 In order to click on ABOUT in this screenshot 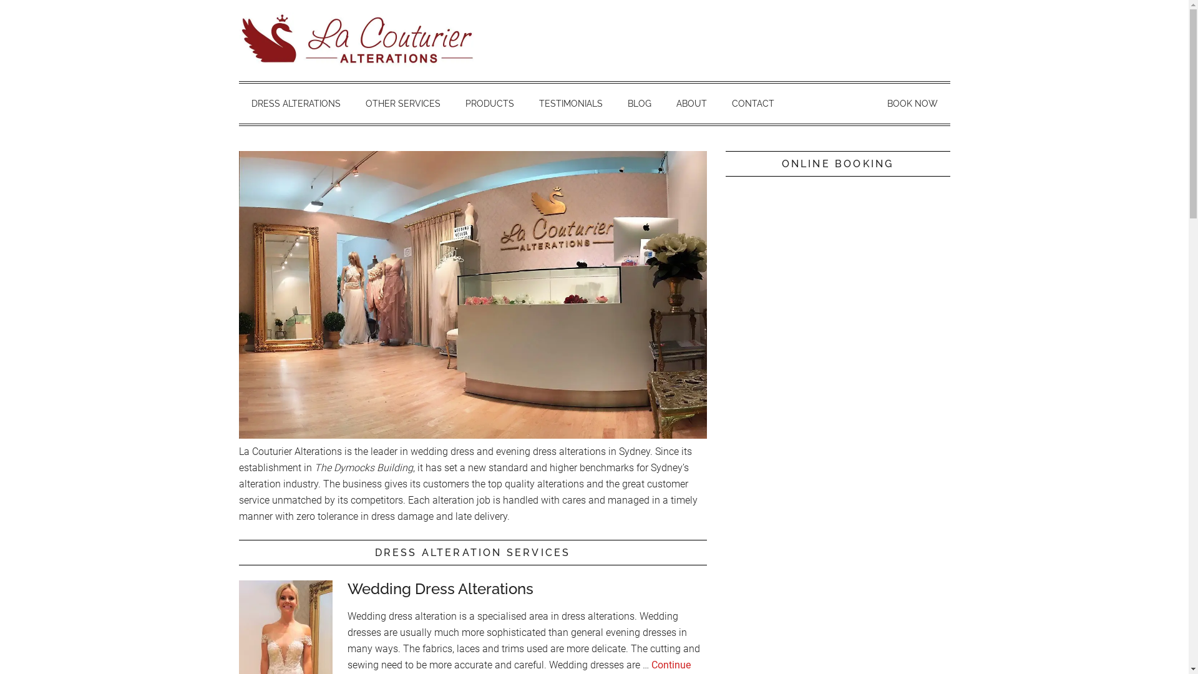, I will do `click(691, 104)`.